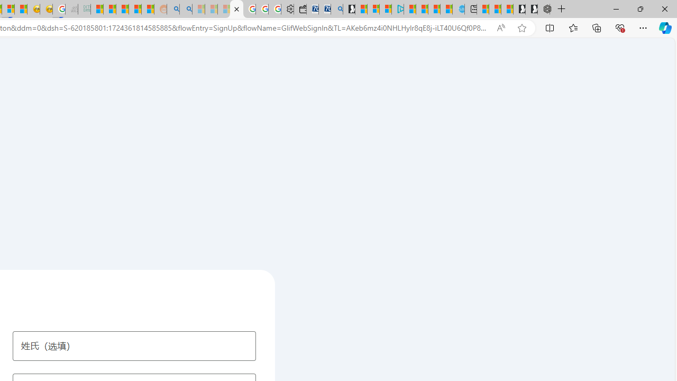 This screenshot has width=677, height=381. I want to click on Utah sues federal government - Search, so click(186, 10).